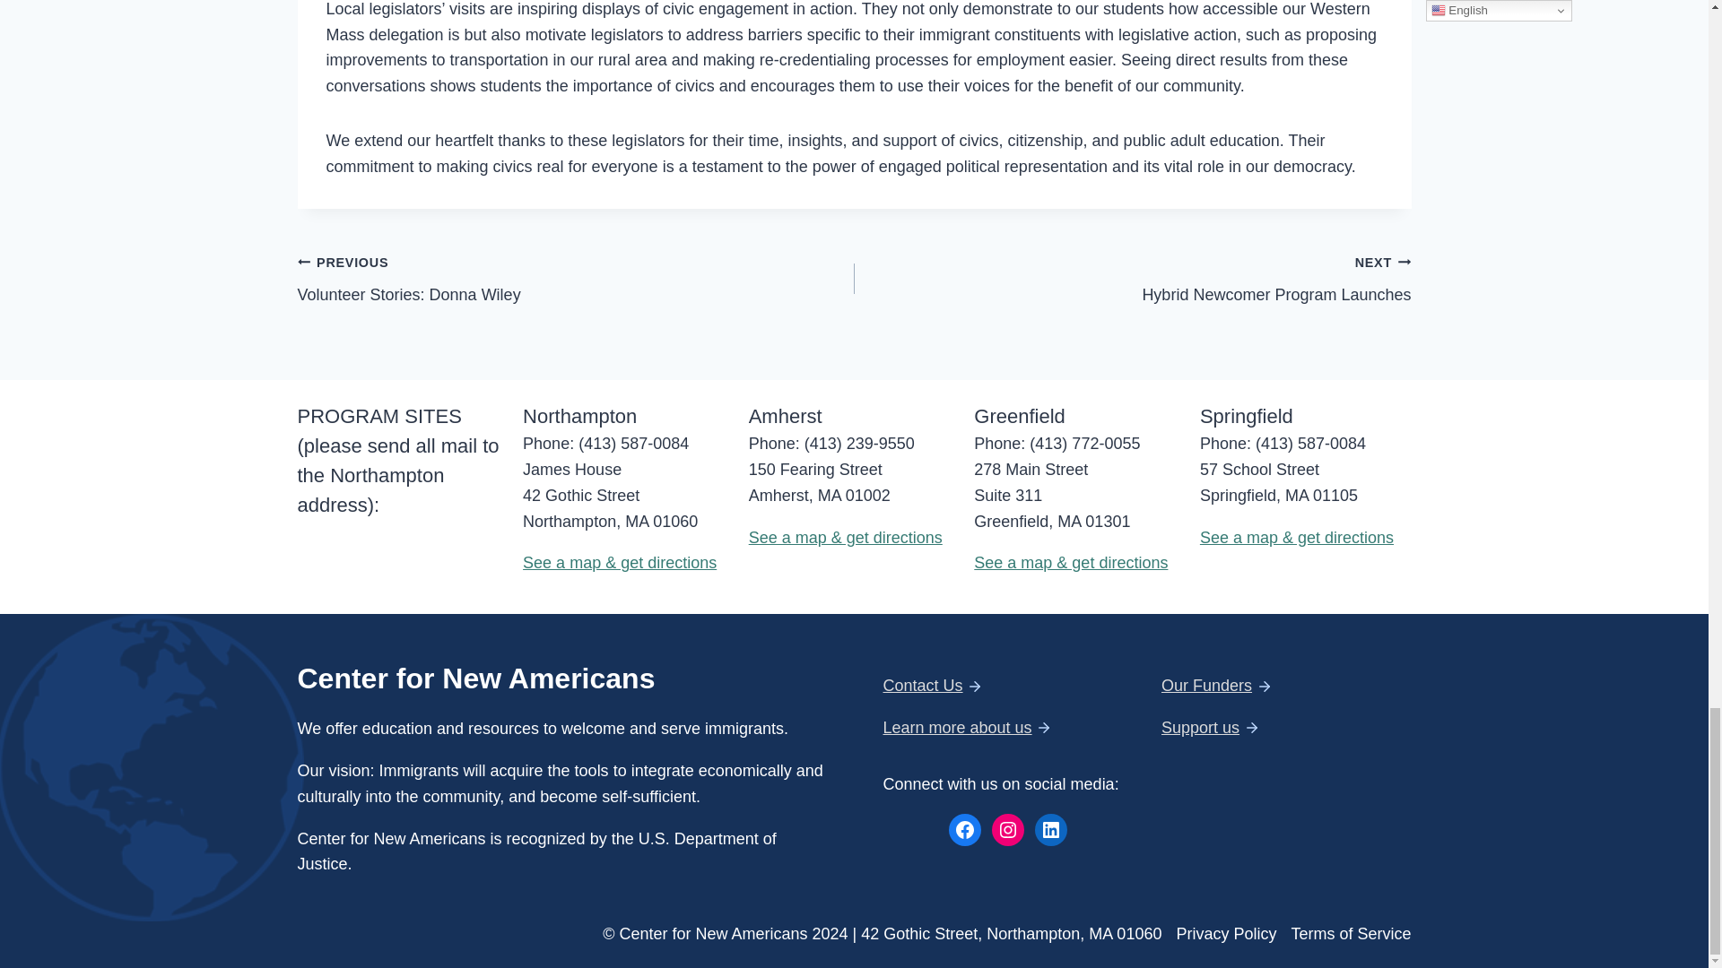 The image size is (1722, 968). I want to click on Learn more about us, so click(956, 728).